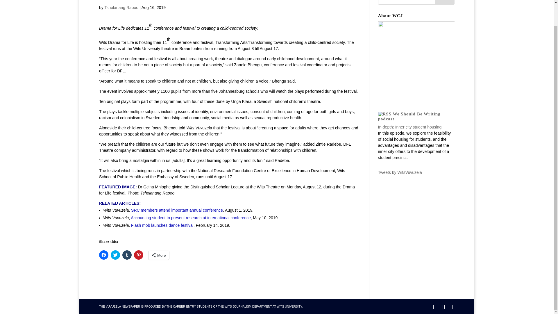  I want to click on SRC members attend important annual conference, so click(176, 210).